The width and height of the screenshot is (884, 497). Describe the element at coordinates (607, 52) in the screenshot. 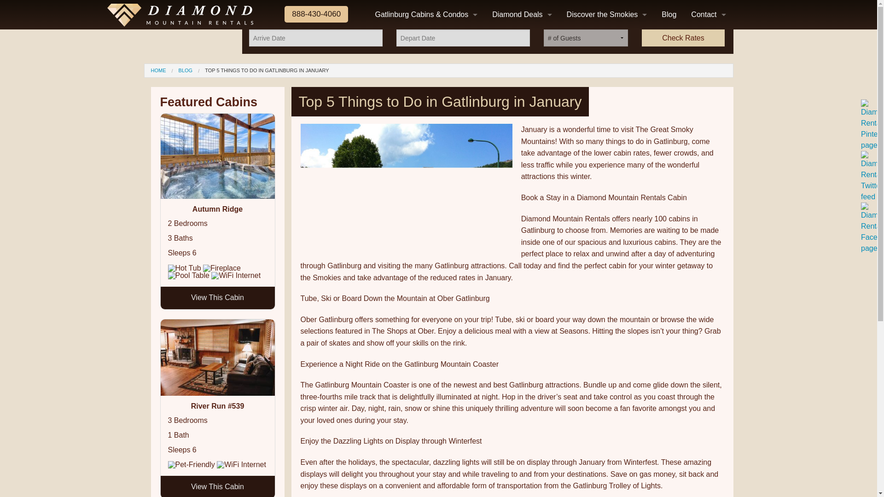

I see `Area Events` at that location.